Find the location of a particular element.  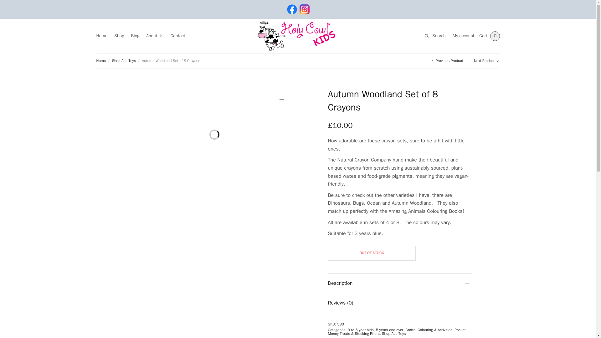

Previous Product is located at coordinates (446, 60).